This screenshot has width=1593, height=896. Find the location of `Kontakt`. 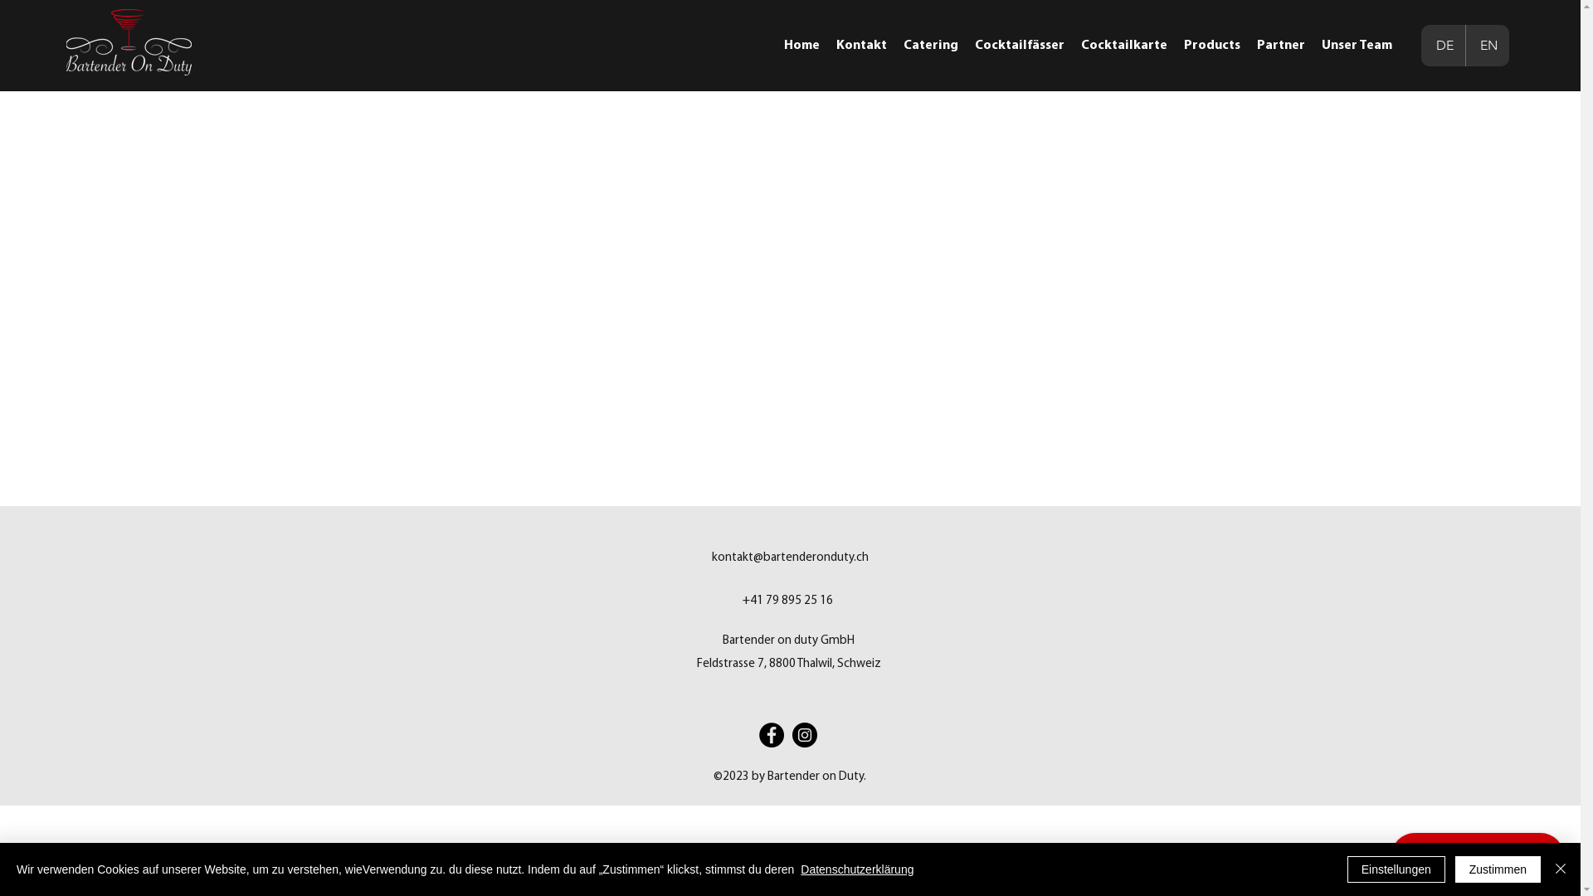

Kontakt is located at coordinates (861, 46).